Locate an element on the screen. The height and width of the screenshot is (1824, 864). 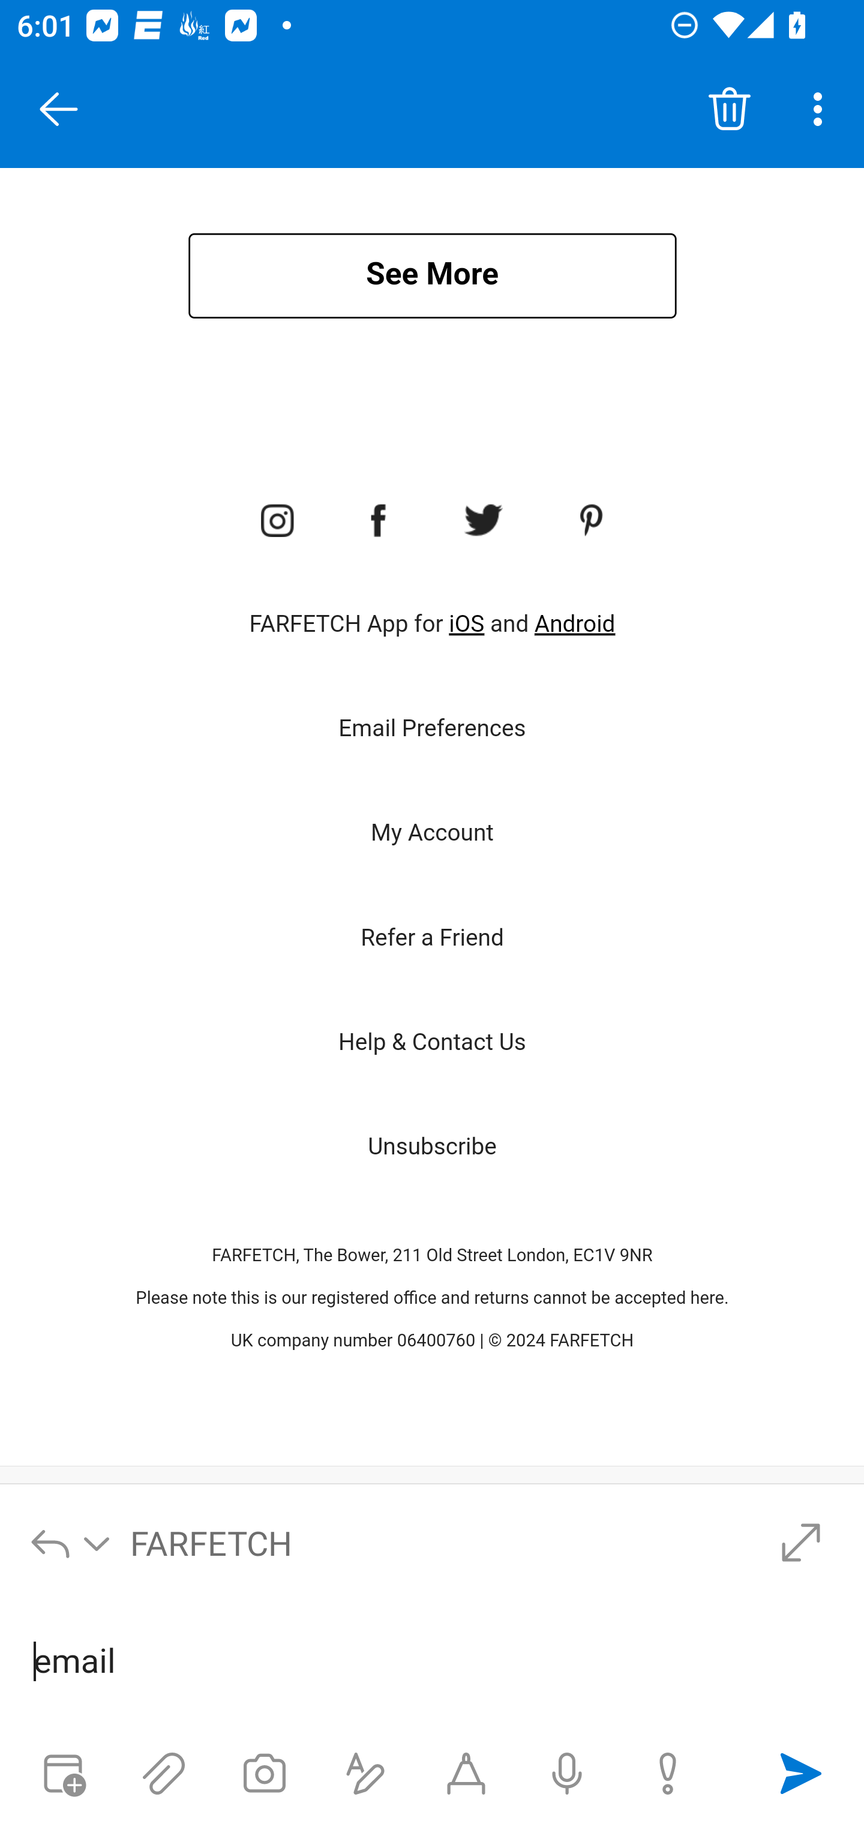
Take a photo is located at coordinates (265, 1774).